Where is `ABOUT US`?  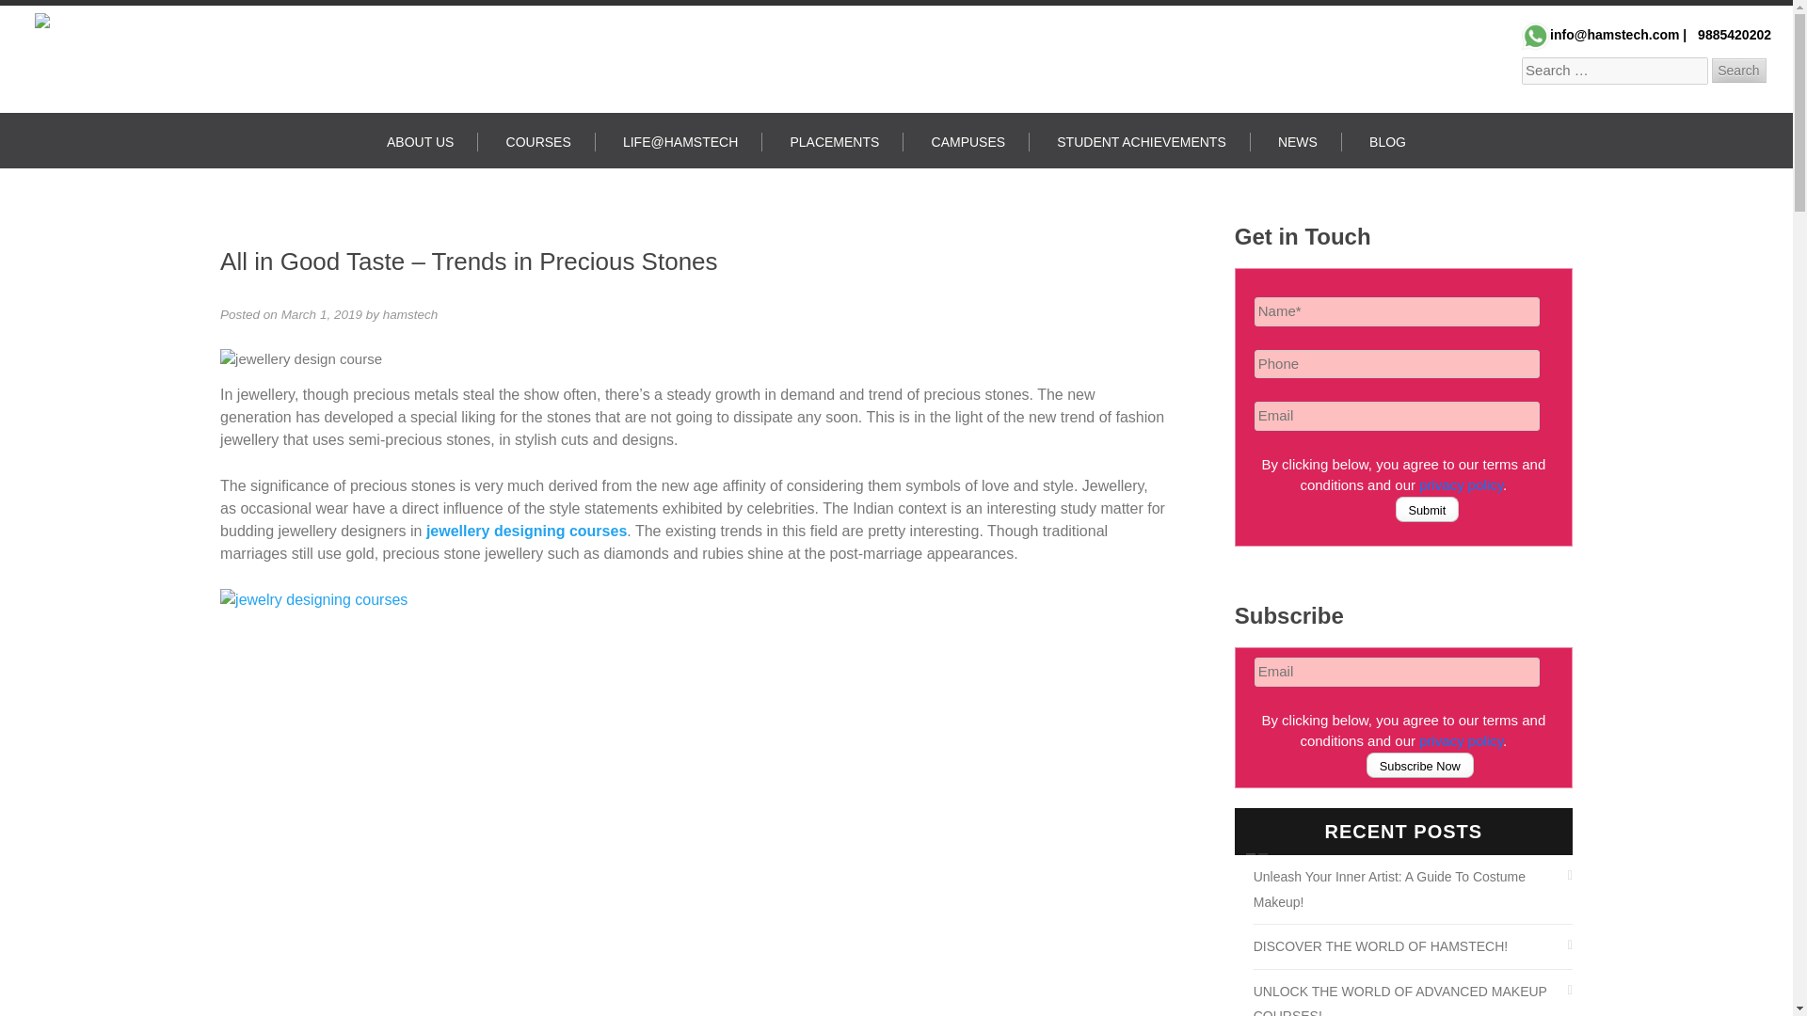
ABOUT US is located at coordinates (420, 141).